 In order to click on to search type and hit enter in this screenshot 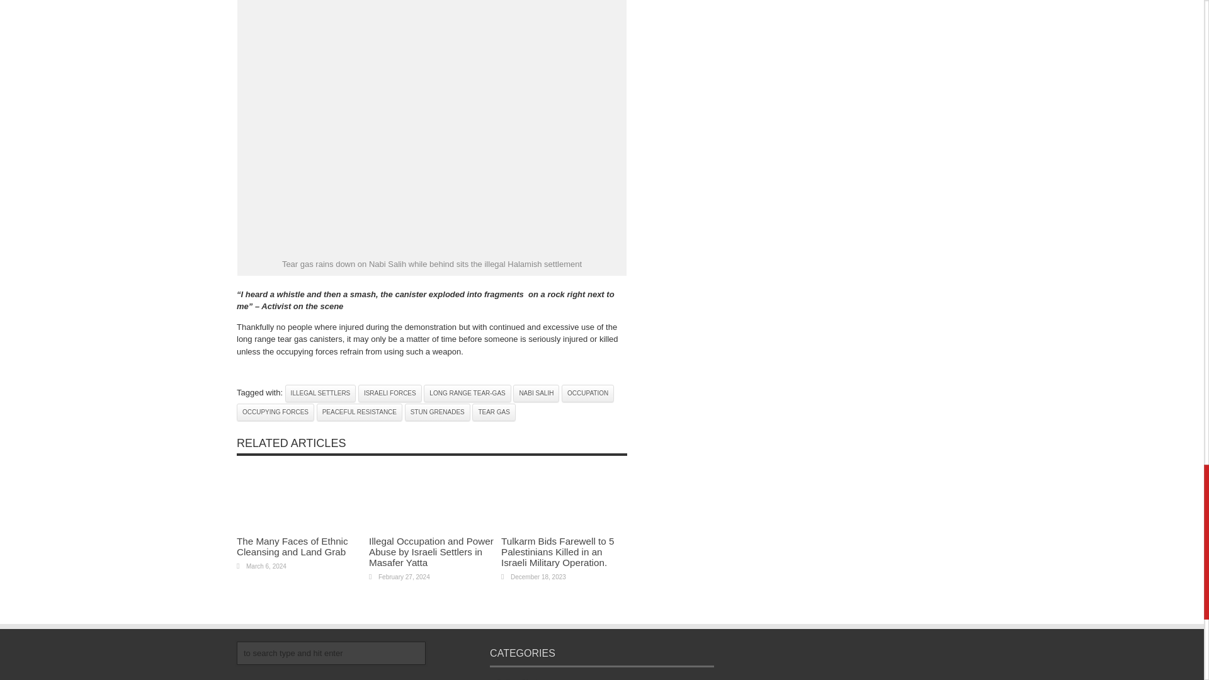, I will do `click(331, 654)`.